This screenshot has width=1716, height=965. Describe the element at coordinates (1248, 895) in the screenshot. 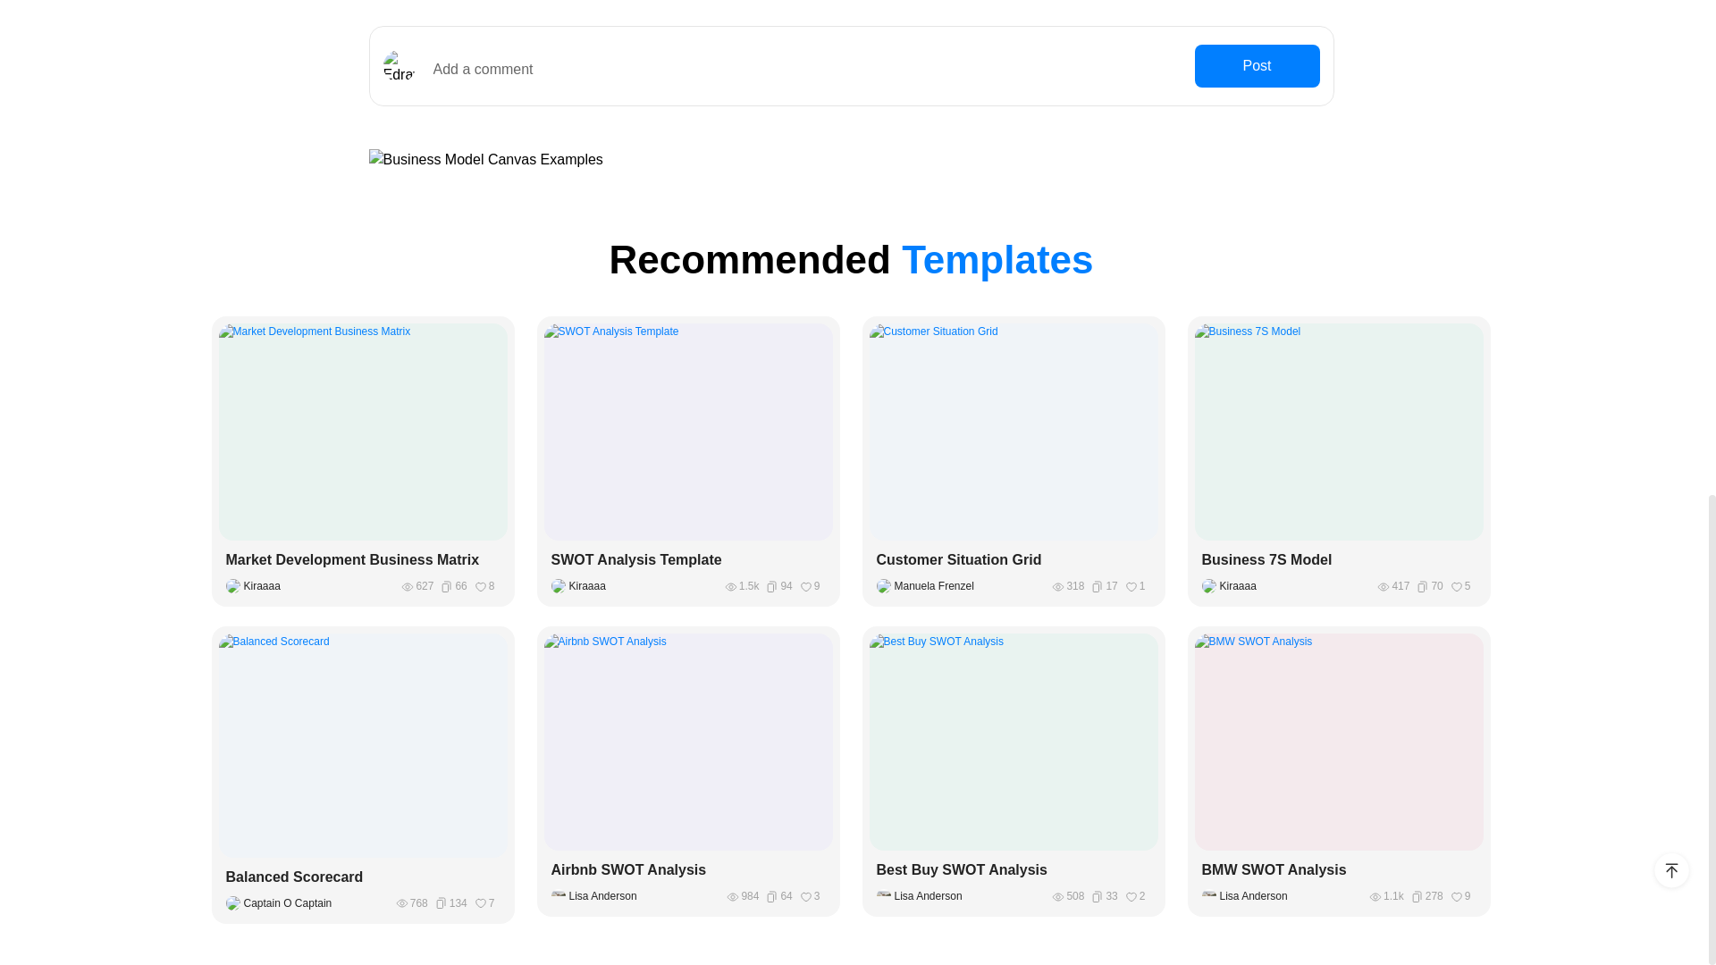

I see `Lisa Anderson` at that location.